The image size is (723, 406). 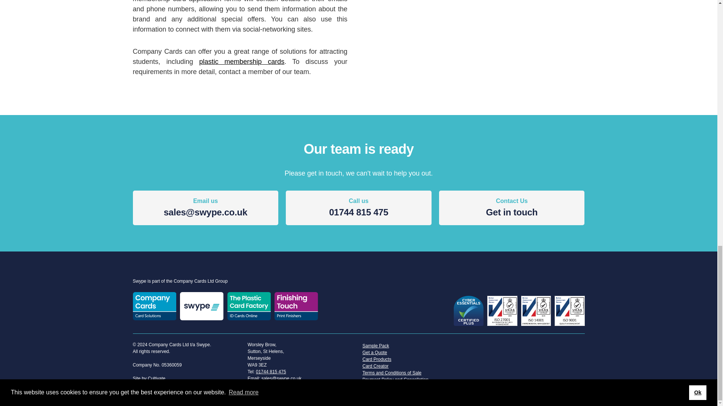 I want to click on 01744 815 475, so click(x=157, y=379).